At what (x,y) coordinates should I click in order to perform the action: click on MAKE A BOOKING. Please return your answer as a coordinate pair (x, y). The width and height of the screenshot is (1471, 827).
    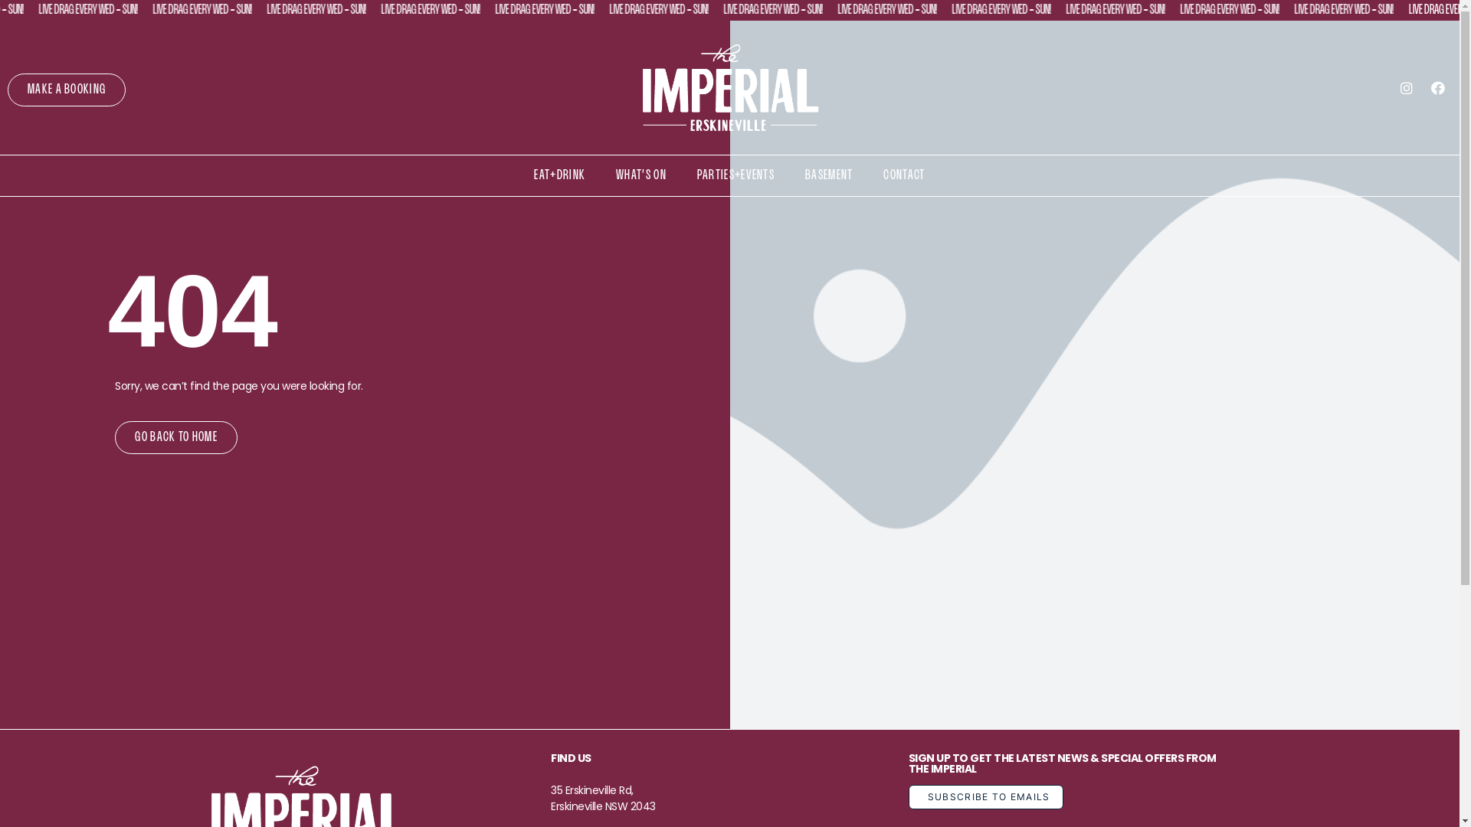
    Looking at the image, I should click on (67, 90).